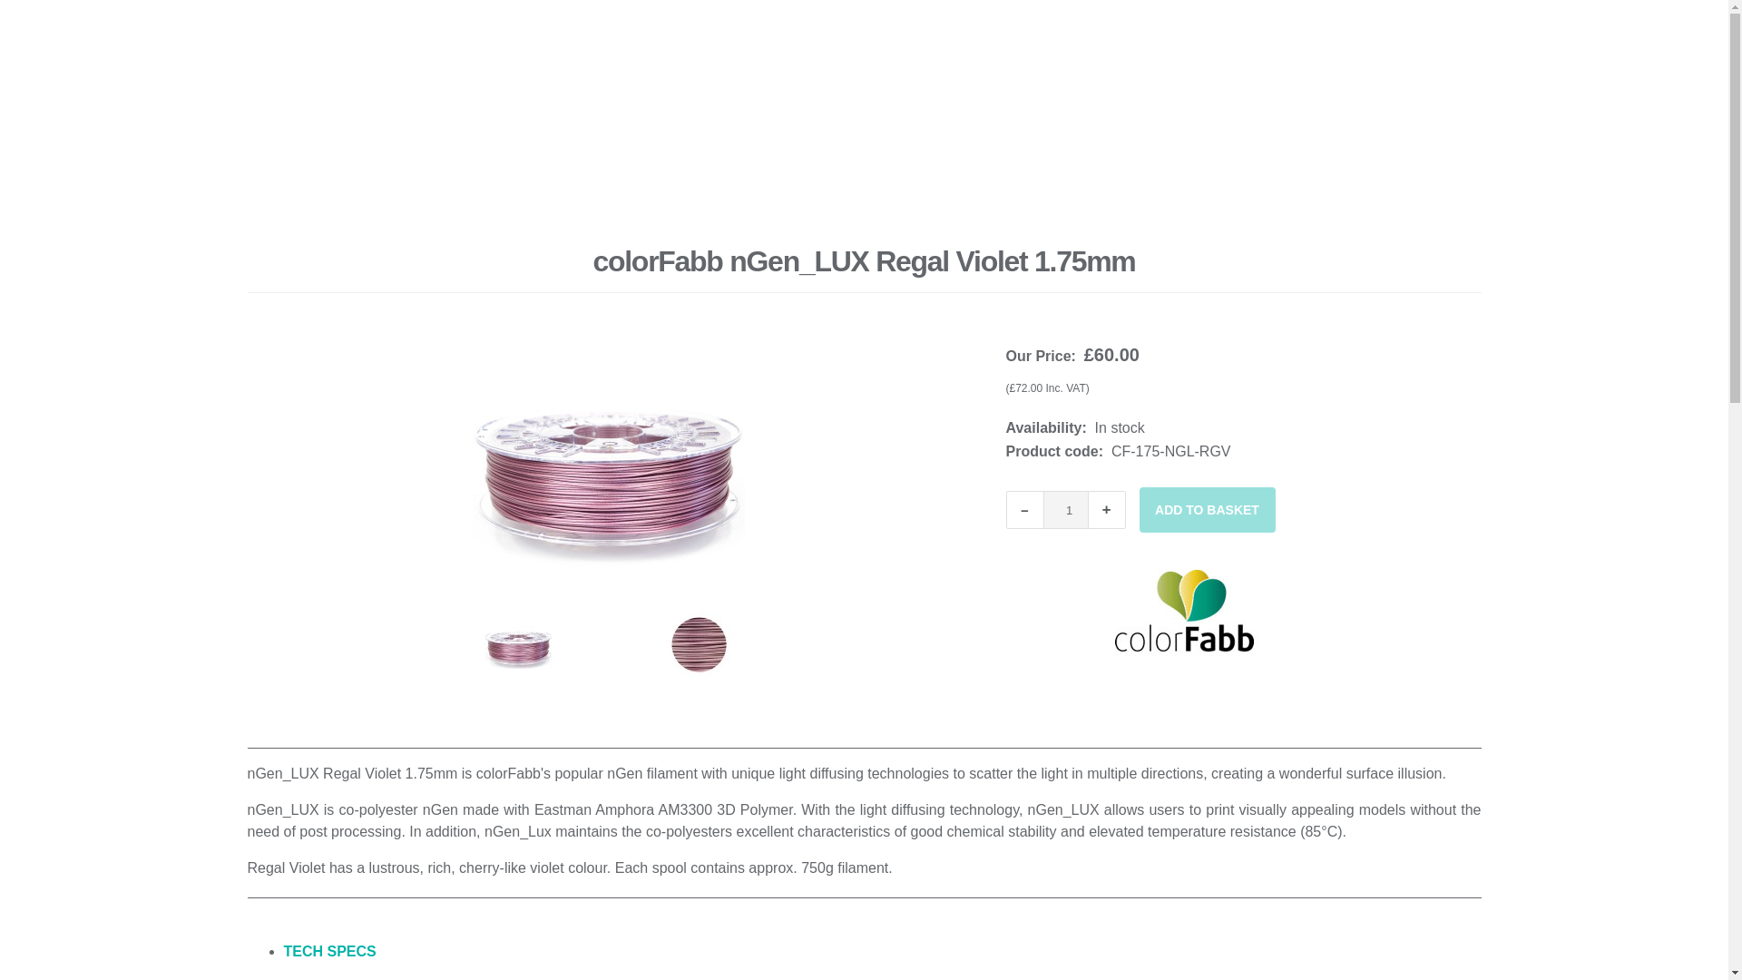 The image size is (1742, 980). What do you see at coordinates (1066, 510) in the screenshot?
I see `1` at bounding box center [1066, 510].